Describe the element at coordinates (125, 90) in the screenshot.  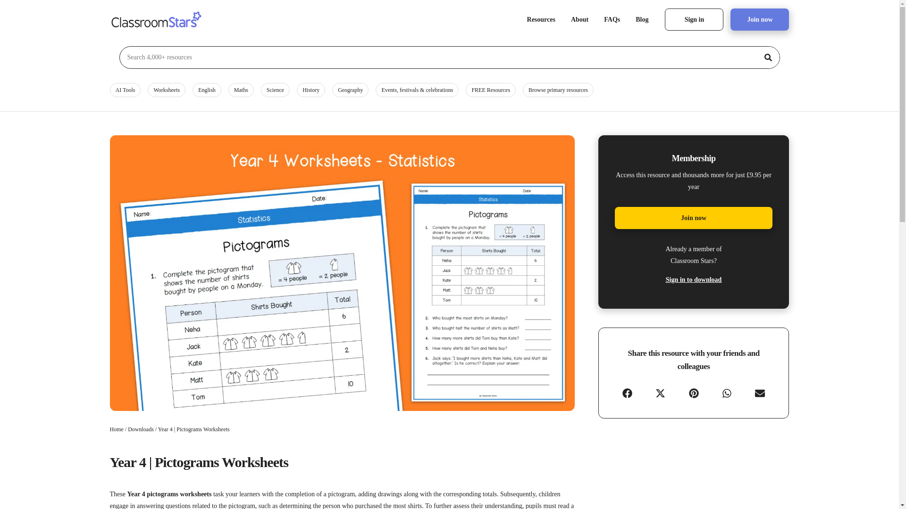
I see `AI Tools` at that location.